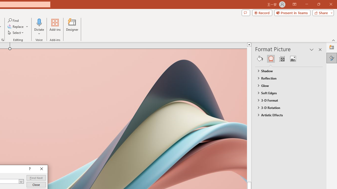 This screenshot has width=337, height=189. Describe the element at coordinates (29, 169) in the screenshot. I see `Context help` at that location.